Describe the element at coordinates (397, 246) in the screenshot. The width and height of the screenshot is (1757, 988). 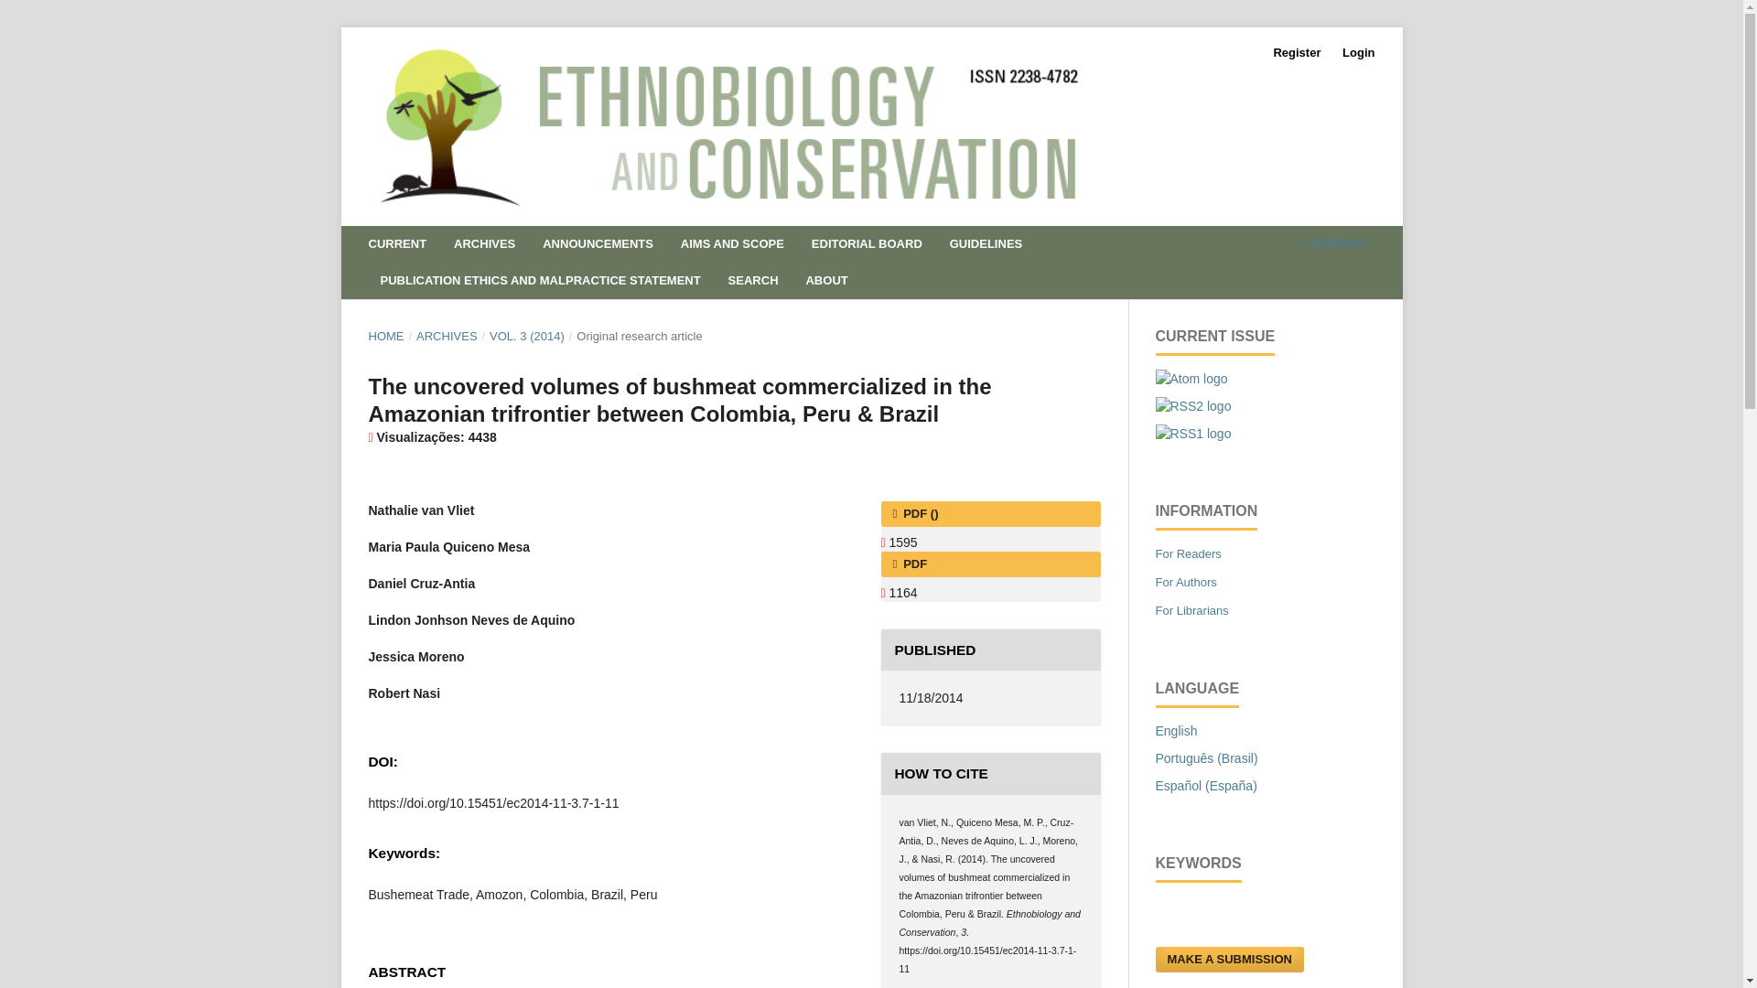
I see `CURRENT` at that location.